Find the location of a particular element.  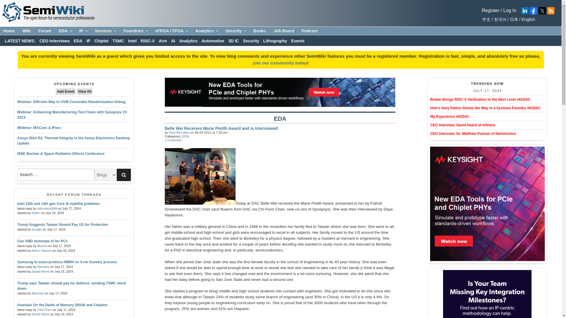

Wiki is located at coordinates (27, 31).